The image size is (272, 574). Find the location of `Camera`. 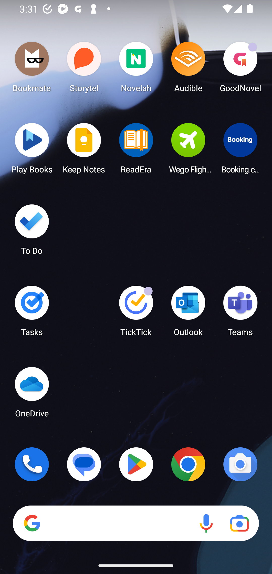

Camera is located at coordinates (240, 464).